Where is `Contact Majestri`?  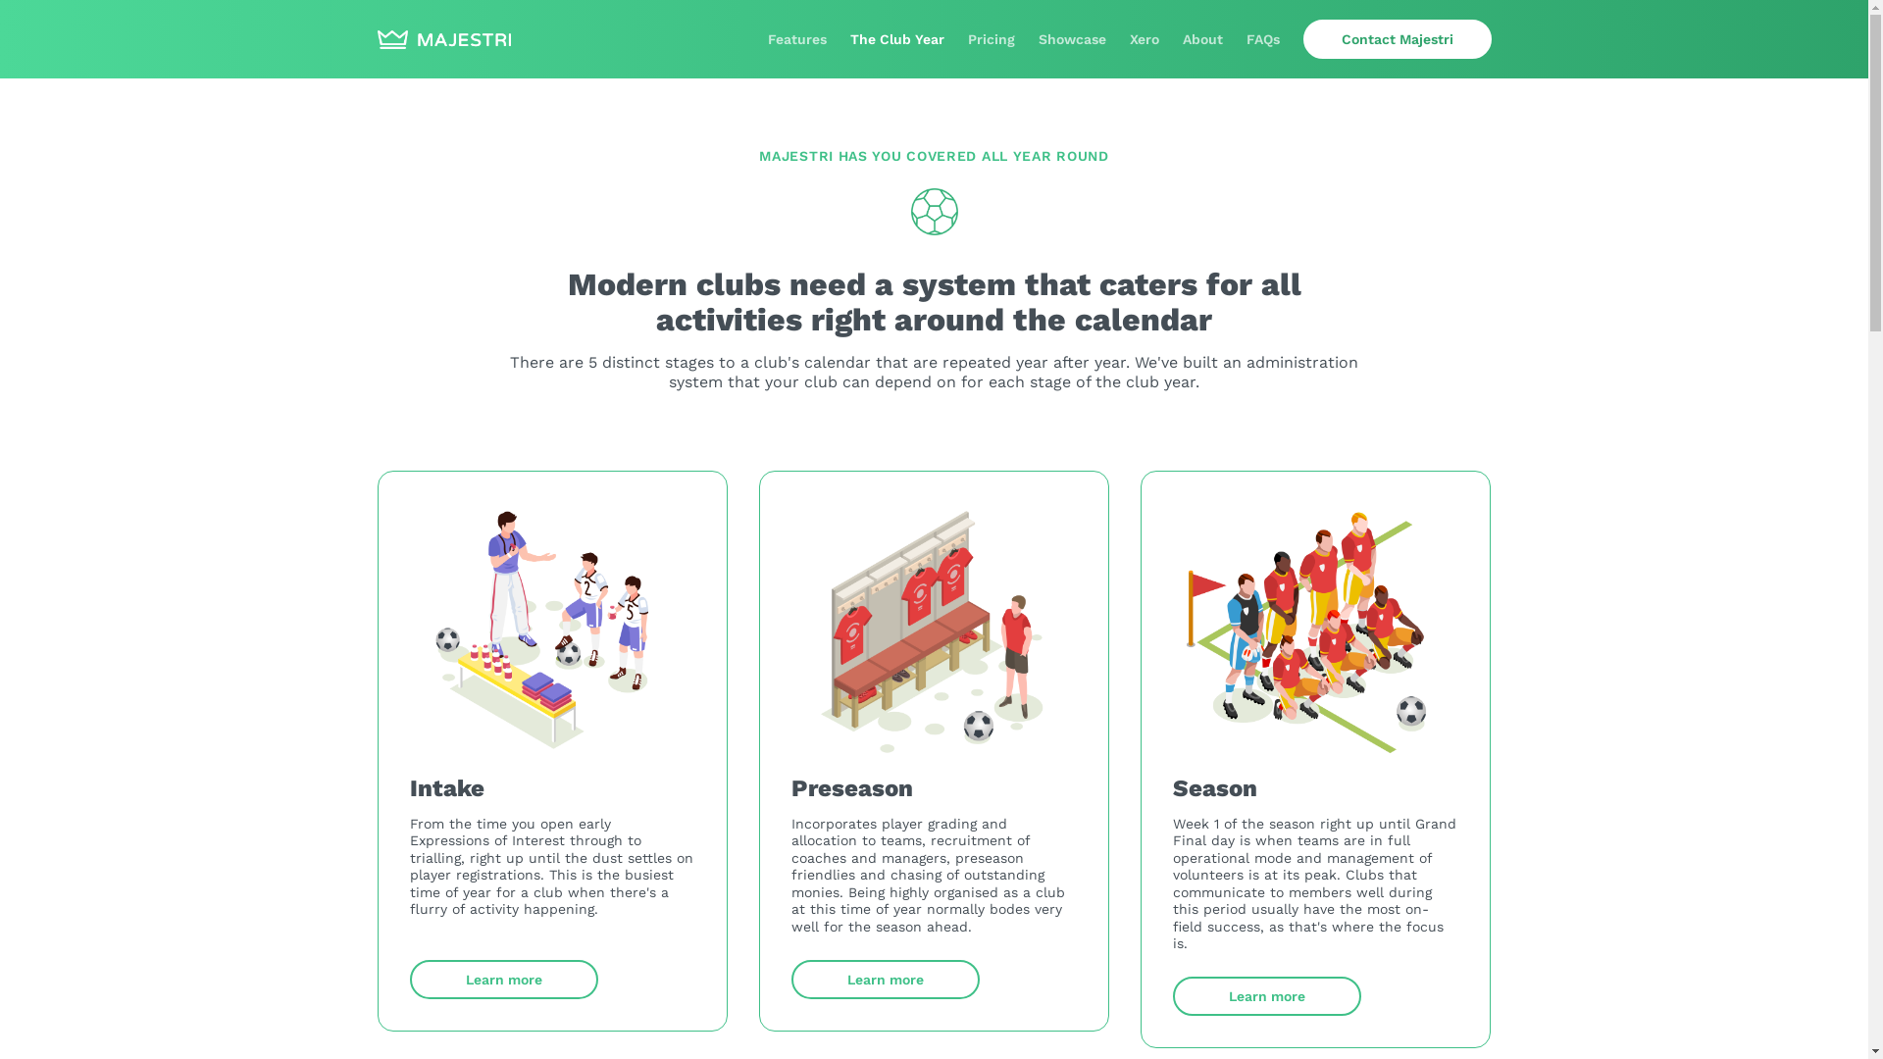
Contact Majestri is located at coordinates (1397, 39).